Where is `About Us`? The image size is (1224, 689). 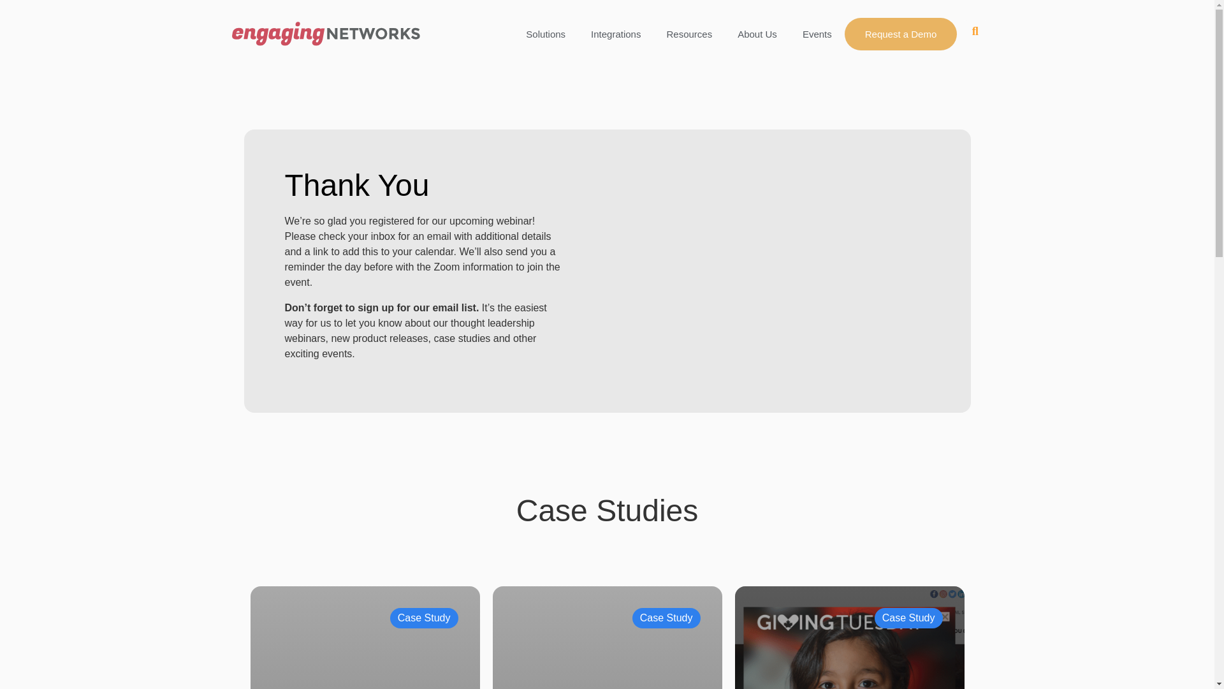
About Us is located at coordinates (757, 34).